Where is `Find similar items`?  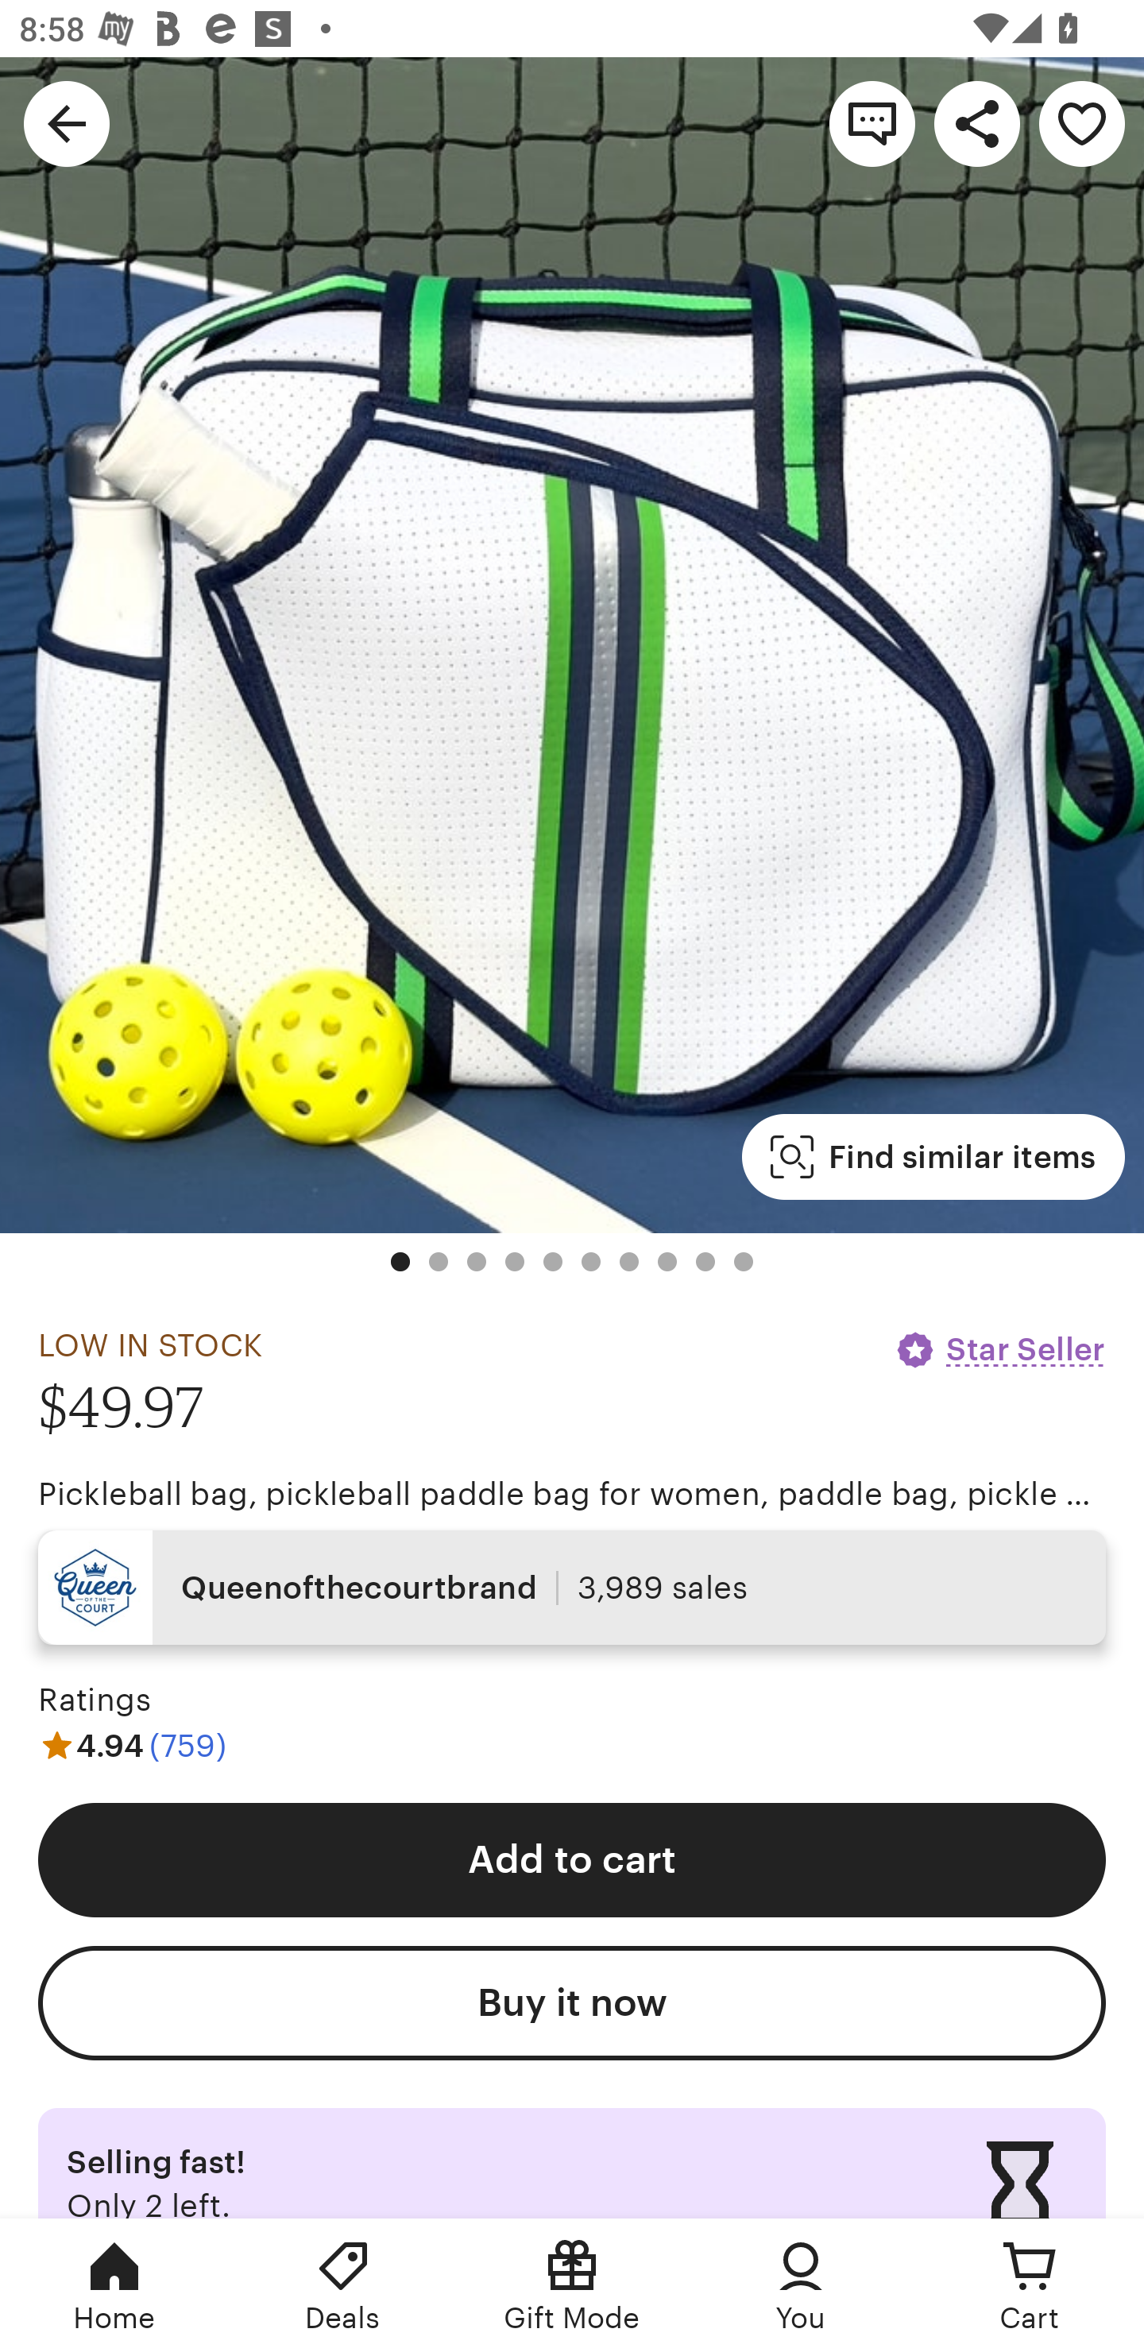 Find similar items is located at coordinates (933, 1157).